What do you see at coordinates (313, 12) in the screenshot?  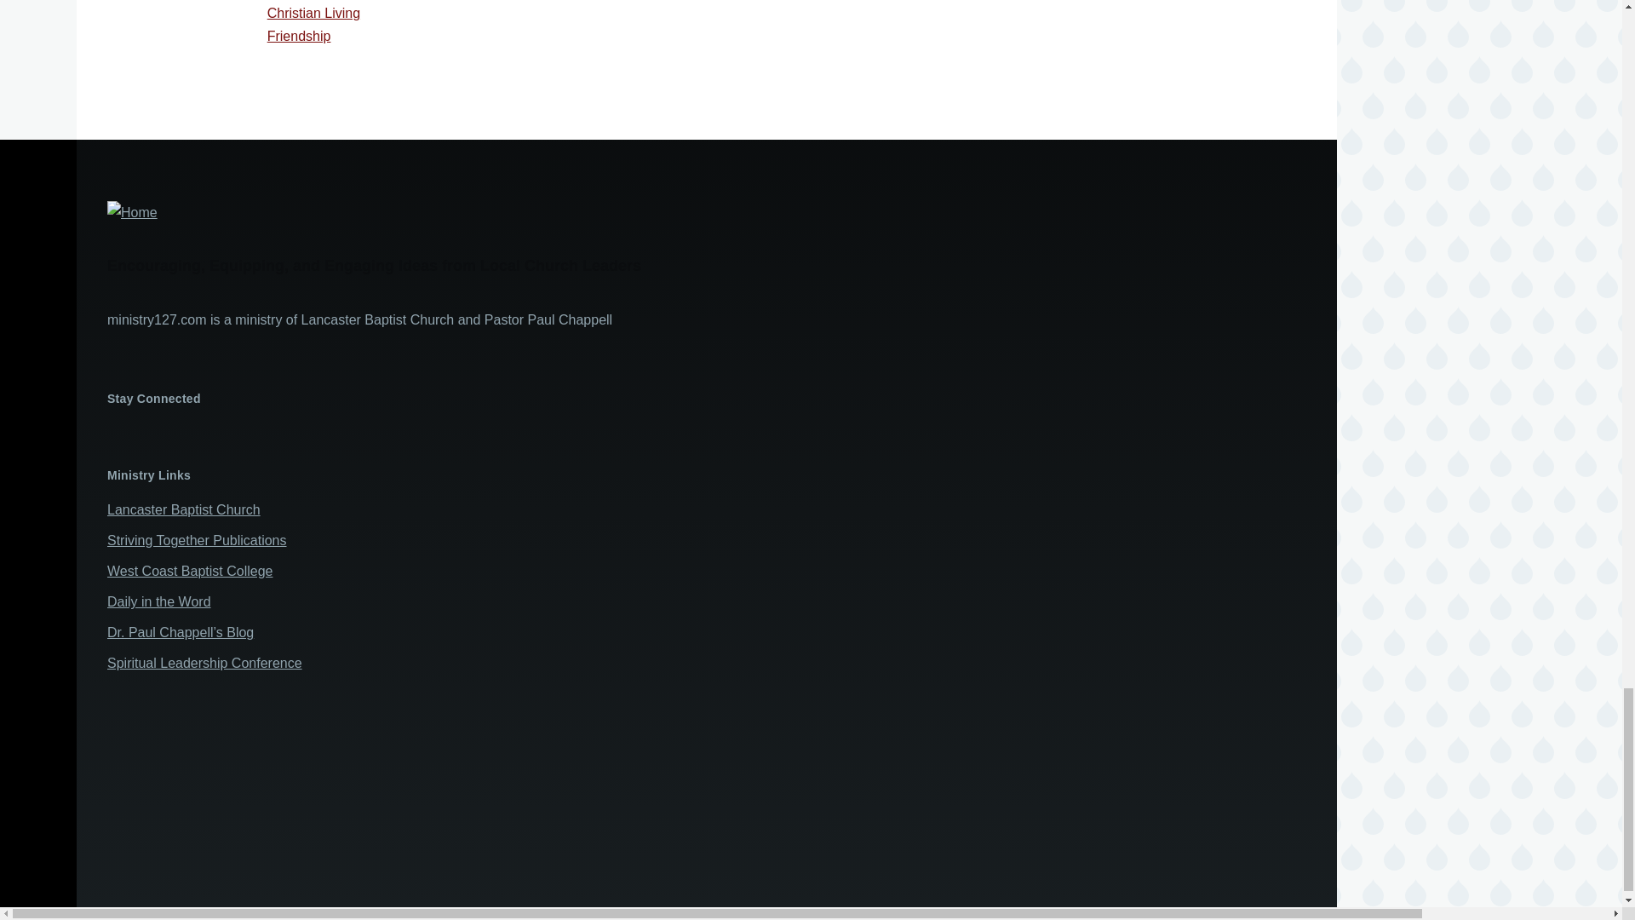 I see `Christian Living` at bounding box center [313, 12].